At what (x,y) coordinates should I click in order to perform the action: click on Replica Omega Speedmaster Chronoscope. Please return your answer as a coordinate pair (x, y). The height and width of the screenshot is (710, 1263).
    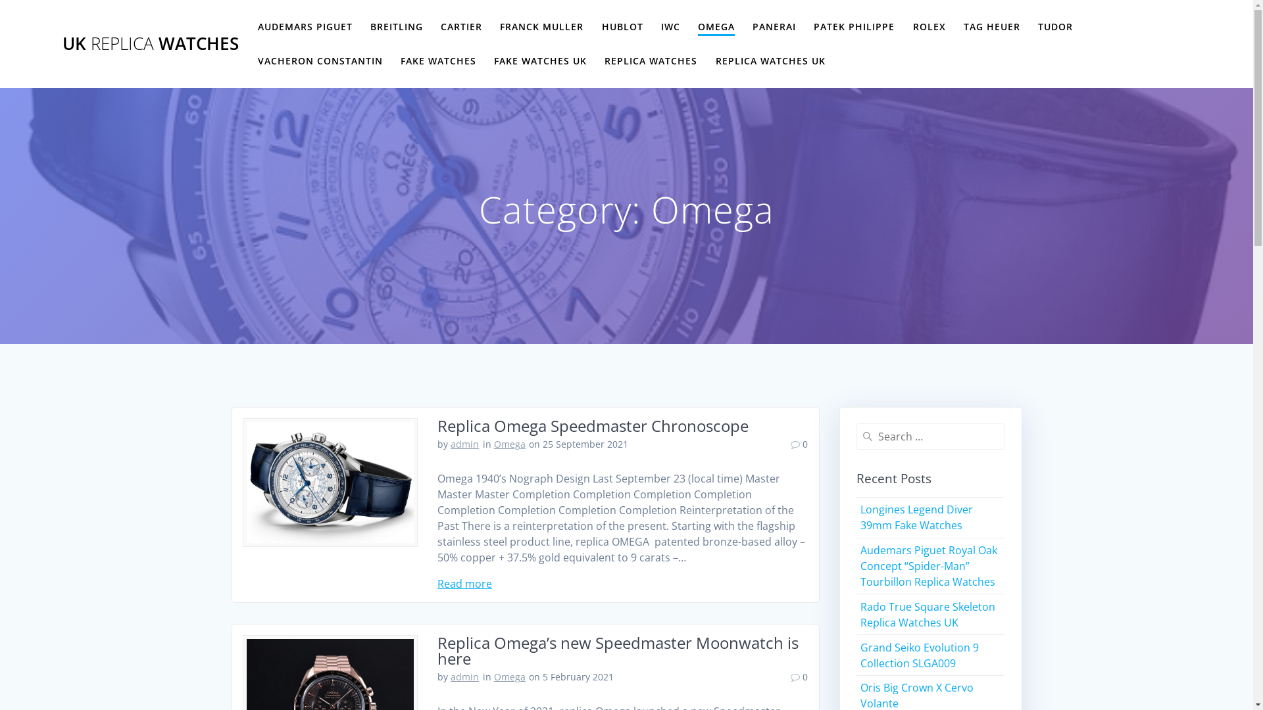
    Looking at the image, I should click on (593, 426).